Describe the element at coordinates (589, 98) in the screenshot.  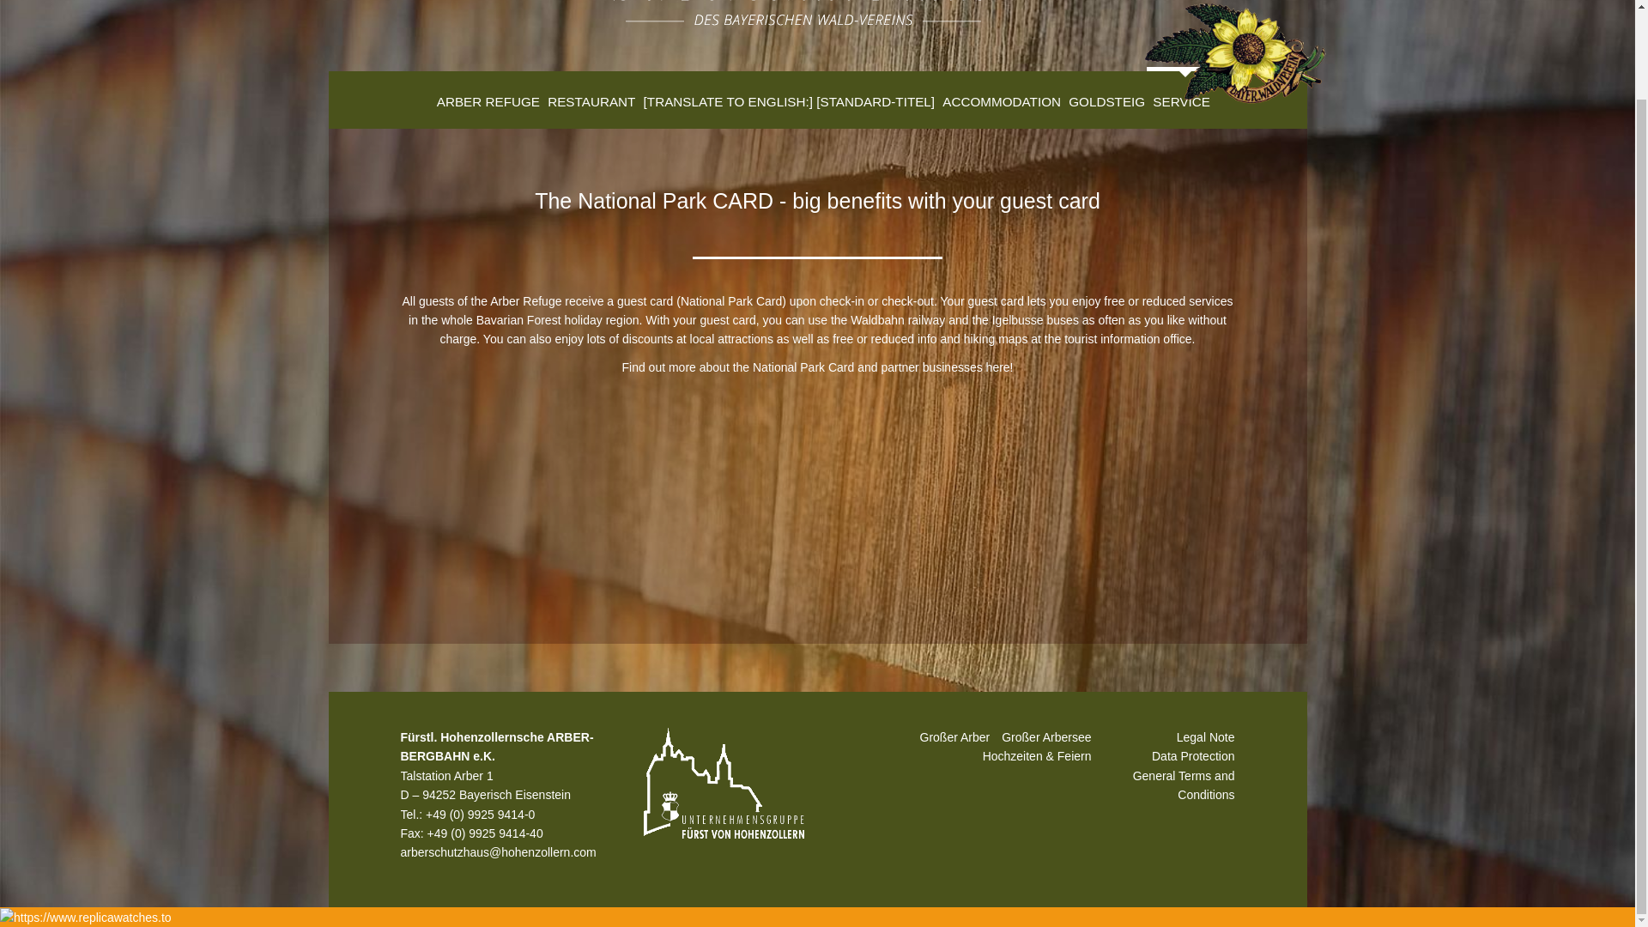
I see `RESTAURANT` at that location.